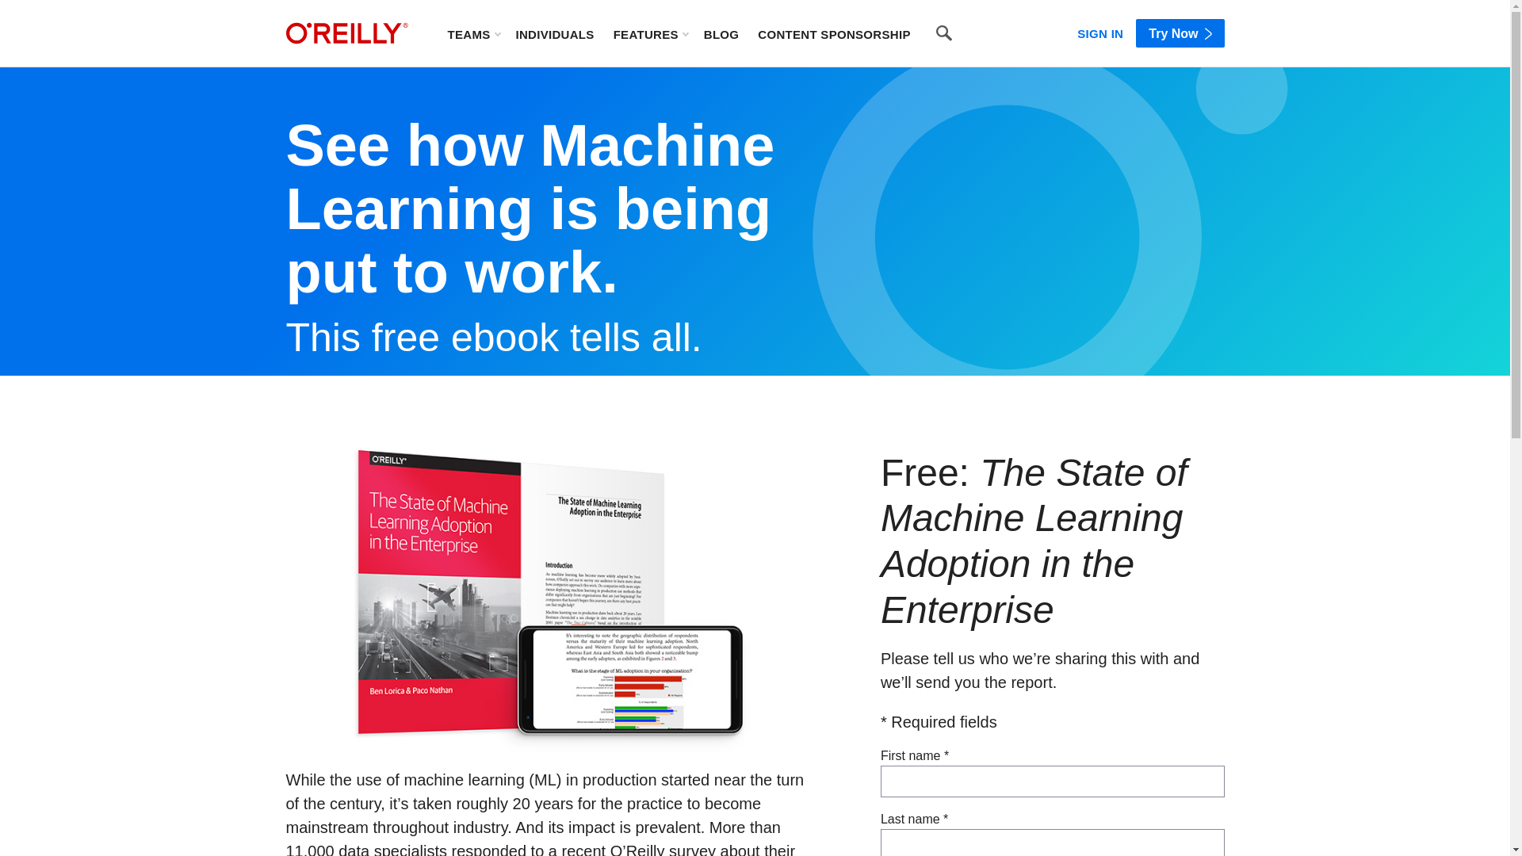  Describe the element at coordinates (721, 33) in the screenshot. I see `BLOG` at that location.